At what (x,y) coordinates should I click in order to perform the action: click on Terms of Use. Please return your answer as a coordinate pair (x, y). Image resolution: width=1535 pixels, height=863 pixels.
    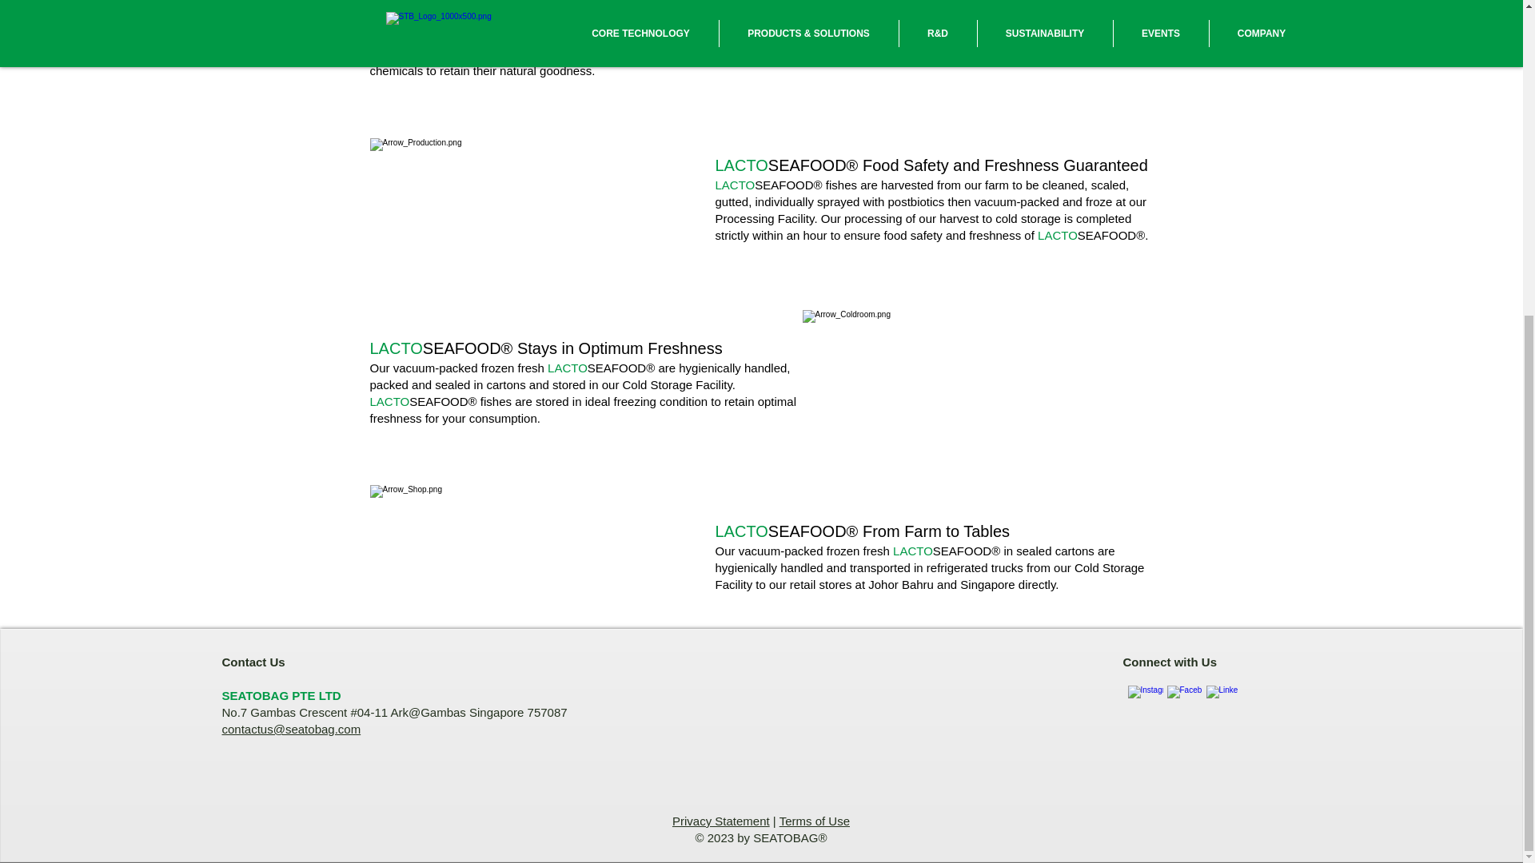
    Looking at the image, I should click on (815, 821).